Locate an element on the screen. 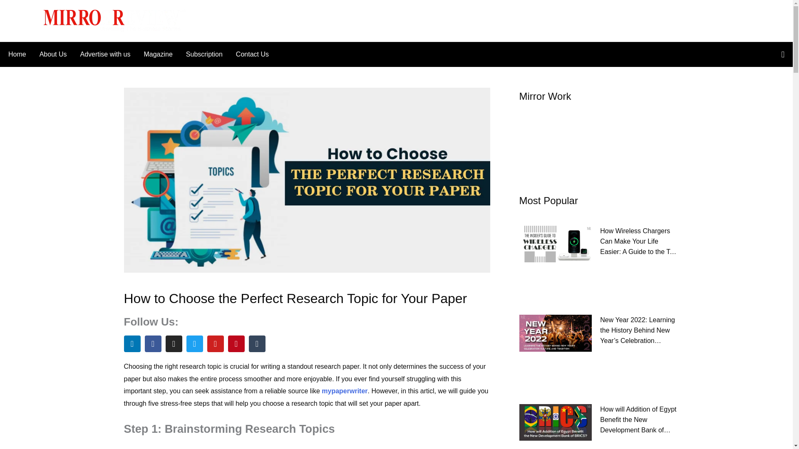  Linkedin is located at coordinates (132, 343).